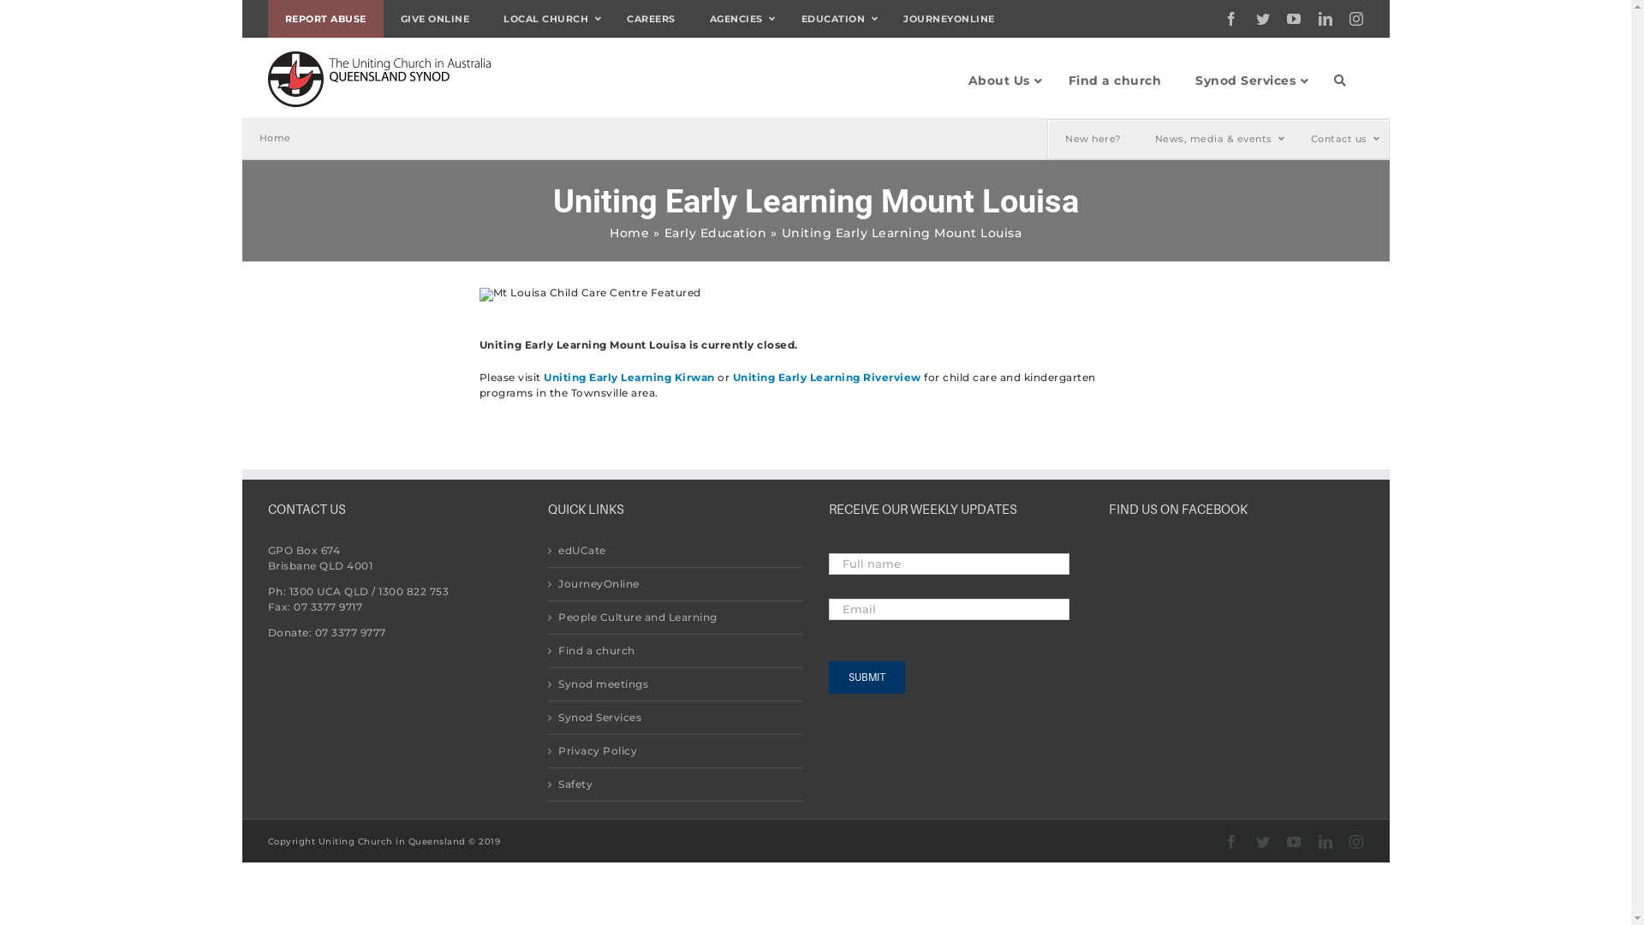 Image resolution: width=1644 pixels, height=925 pixels. What do you see at coordinates (1248, 81) in the screenshot?
I see `Synod Services` at bounding box center [1248, 81].